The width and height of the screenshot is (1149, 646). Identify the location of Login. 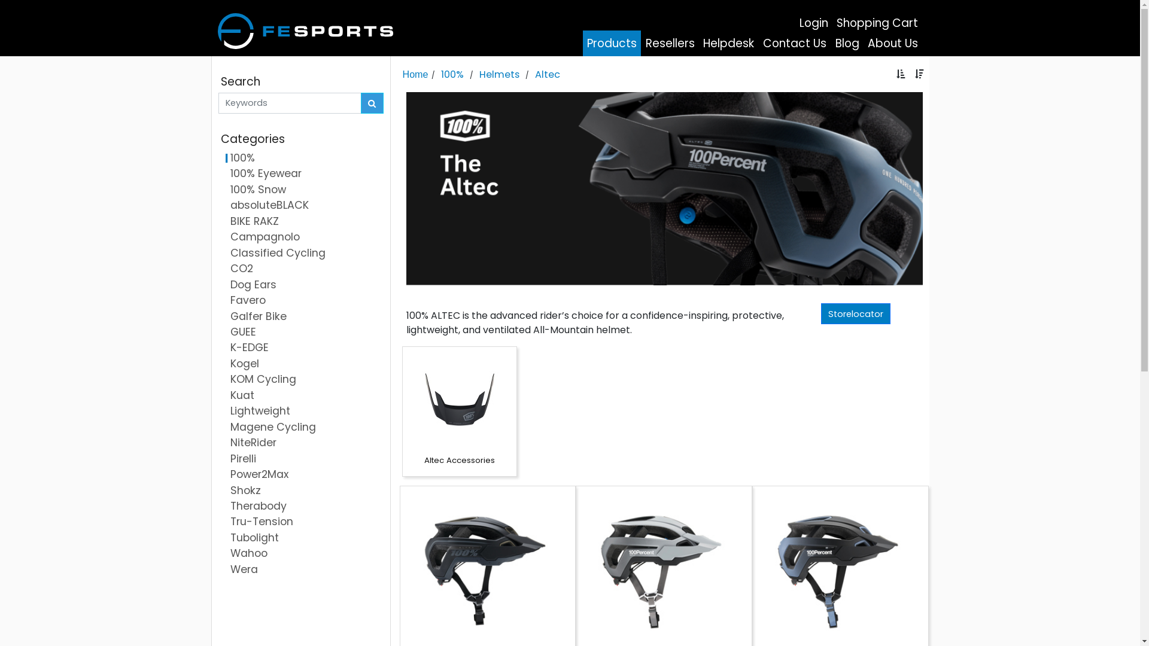
(814, 24).